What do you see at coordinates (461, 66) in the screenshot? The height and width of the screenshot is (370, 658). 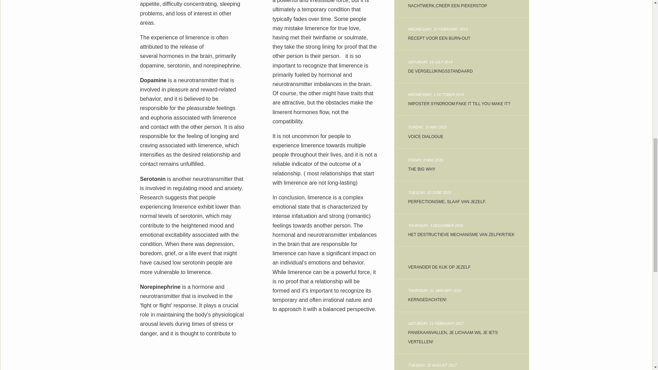 I see `VERANDER DE KIJK OP JEZELF` at bounding box center [461, 66].